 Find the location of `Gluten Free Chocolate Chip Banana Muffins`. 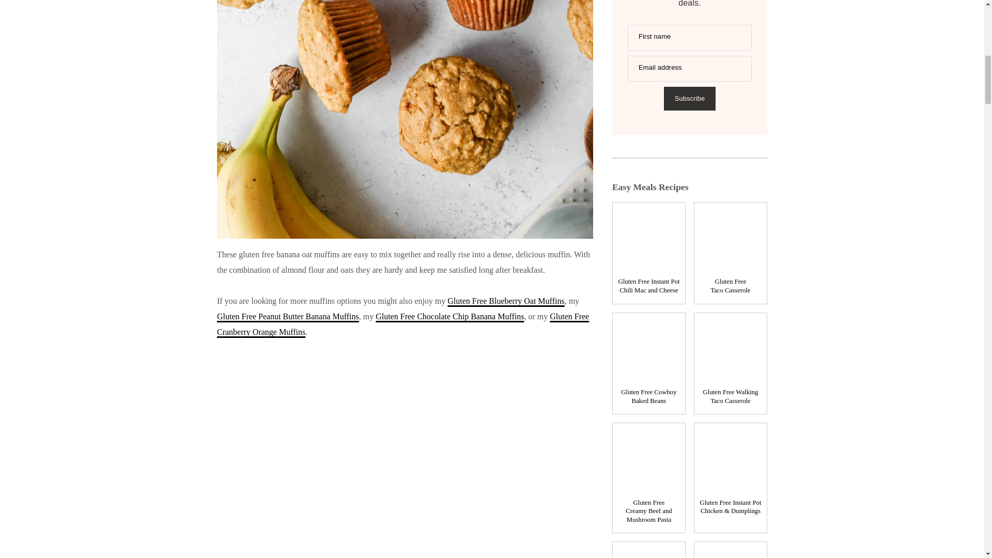

Gluten Free Chocolate Chip Banana Muffins is located at coordinates (450, 316).